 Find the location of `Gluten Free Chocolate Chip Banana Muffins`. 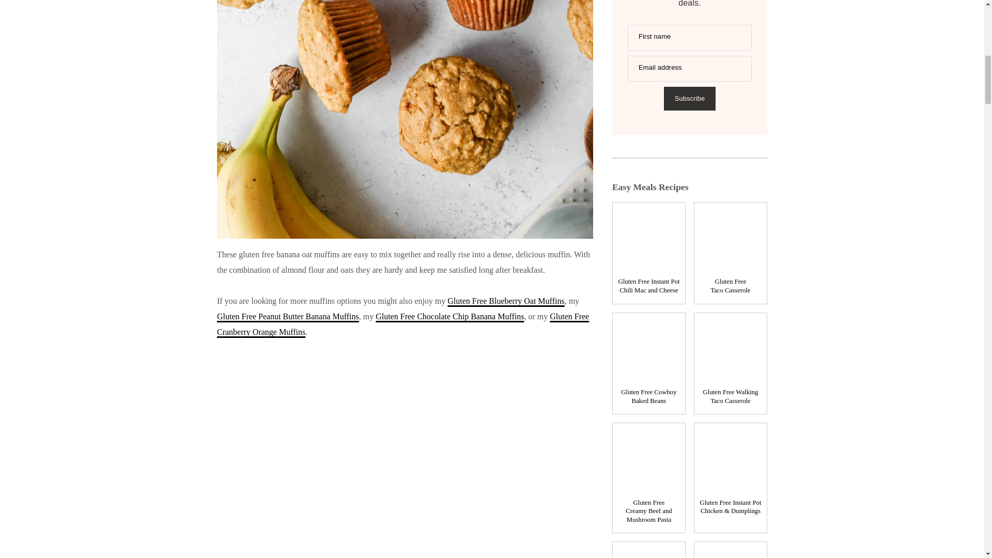

Gluten Free Chocolate Chip Banana Muffins is located at coordinates (450, 316).